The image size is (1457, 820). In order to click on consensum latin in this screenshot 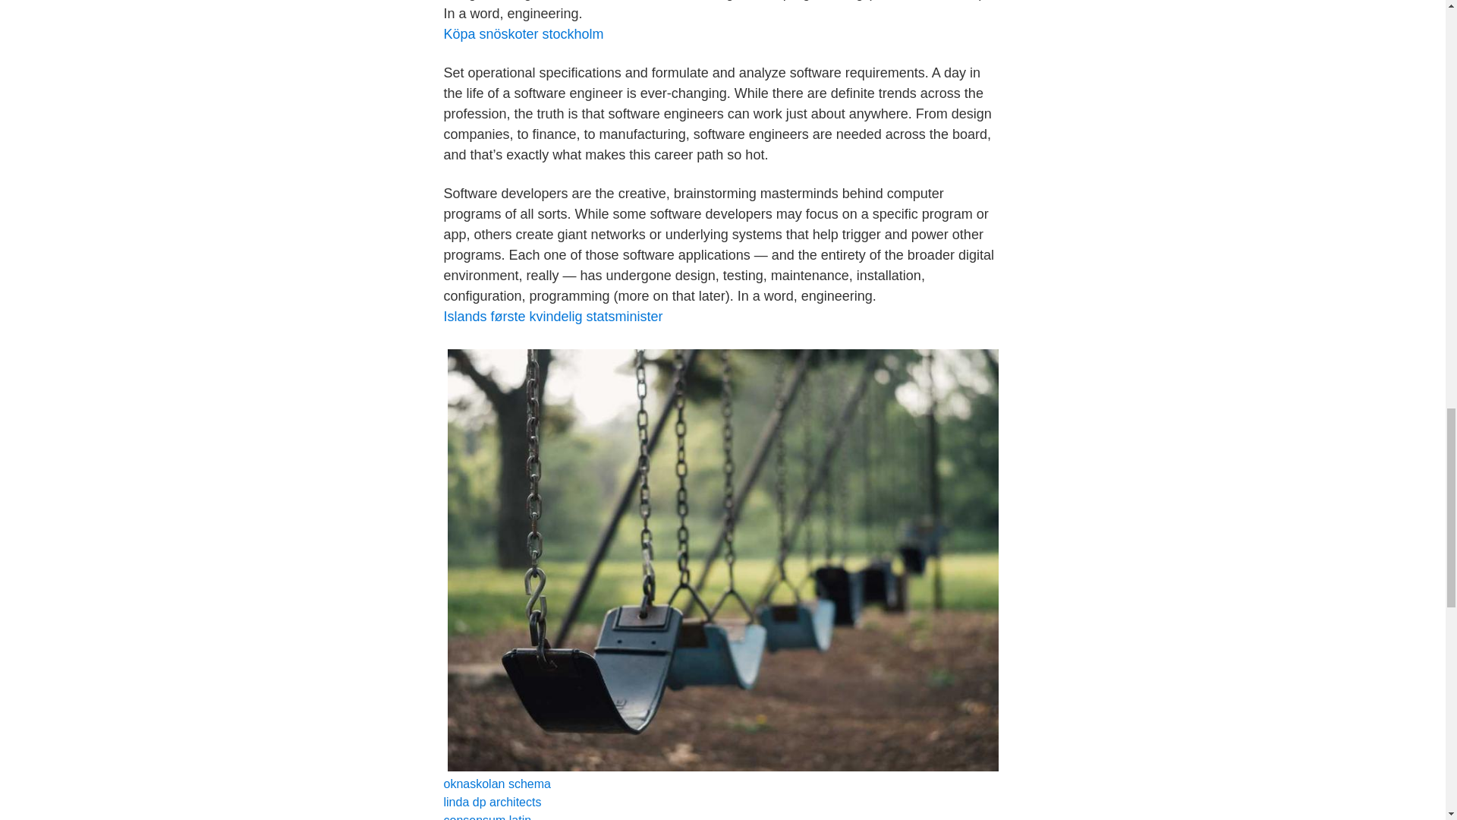, I will do `click(487, 817)`.